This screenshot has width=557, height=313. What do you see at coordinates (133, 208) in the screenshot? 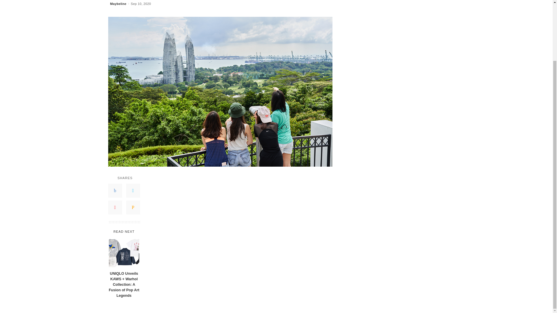
I see `Email` at bounding box center [133, 208].